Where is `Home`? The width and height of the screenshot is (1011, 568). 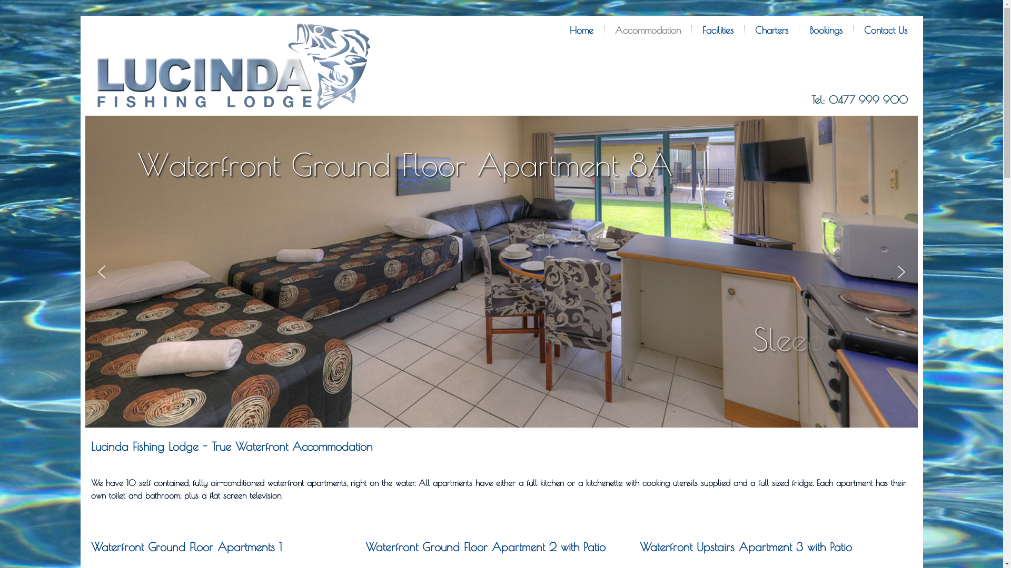
Home is located at coordinates (581, 31).